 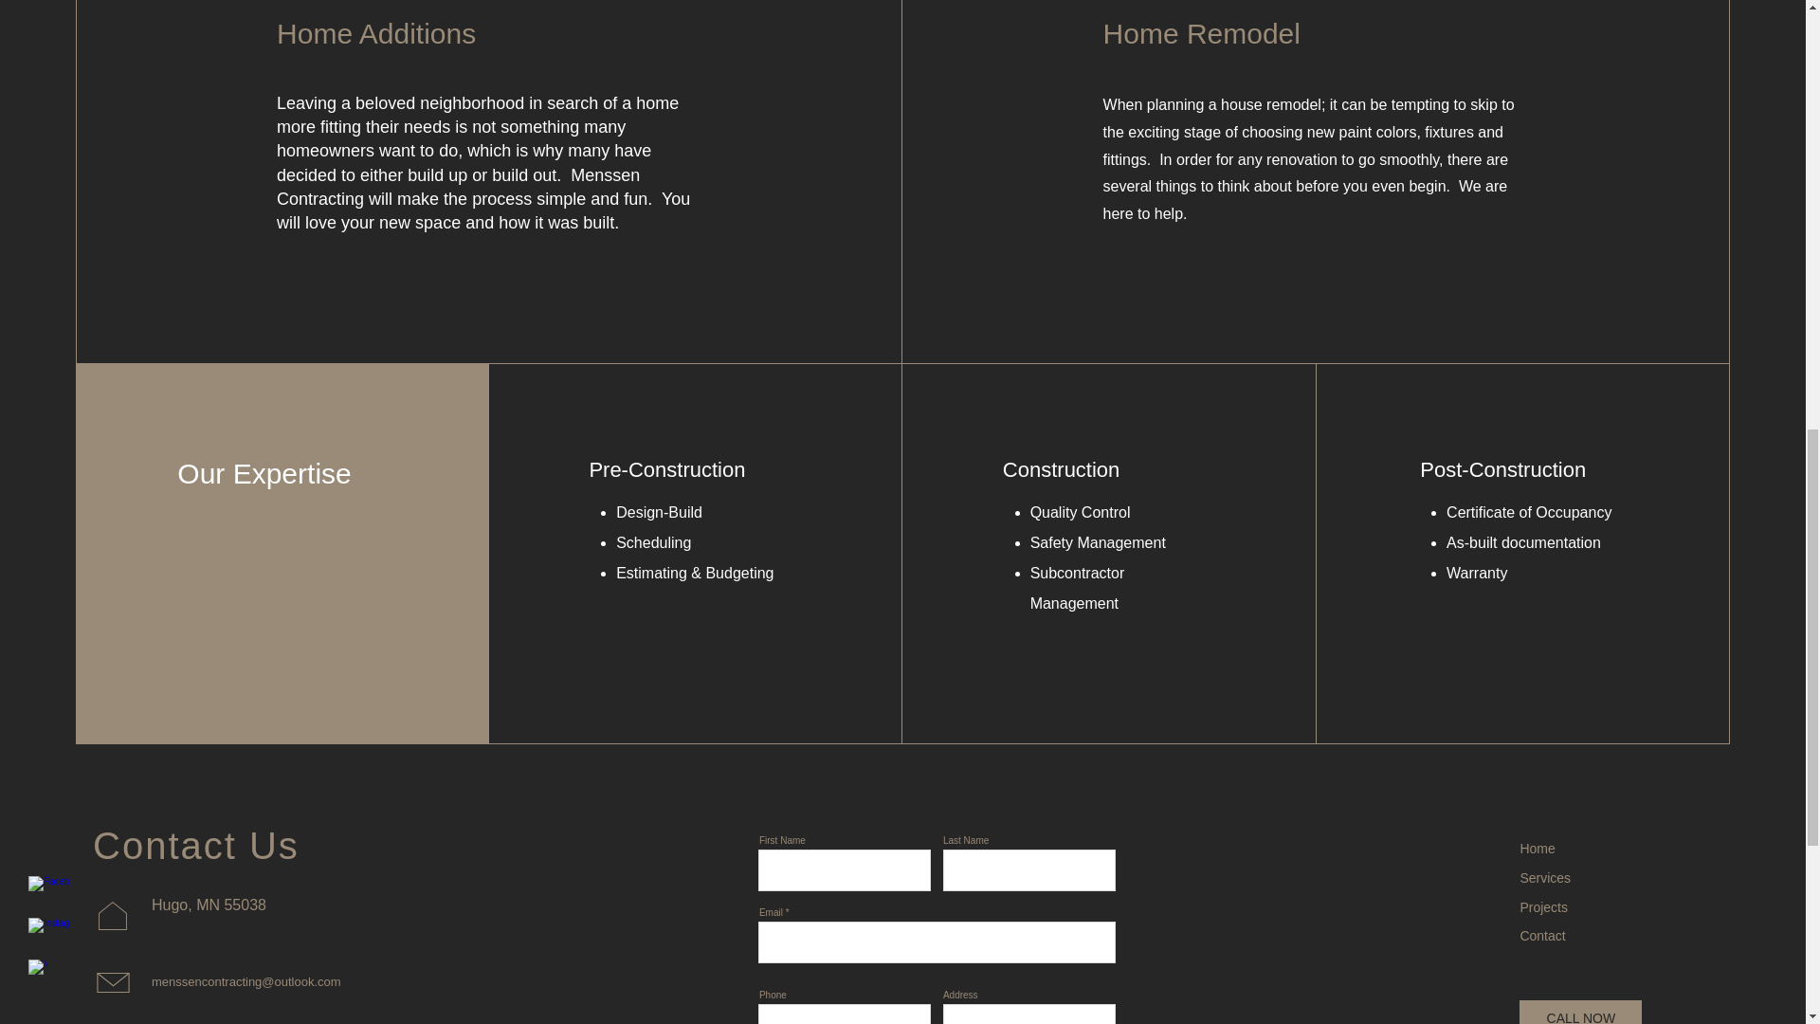 What do you see at coordinates (1542, 935) in the screenshot?
I see `Contact` at bounding box center [1542, 935].